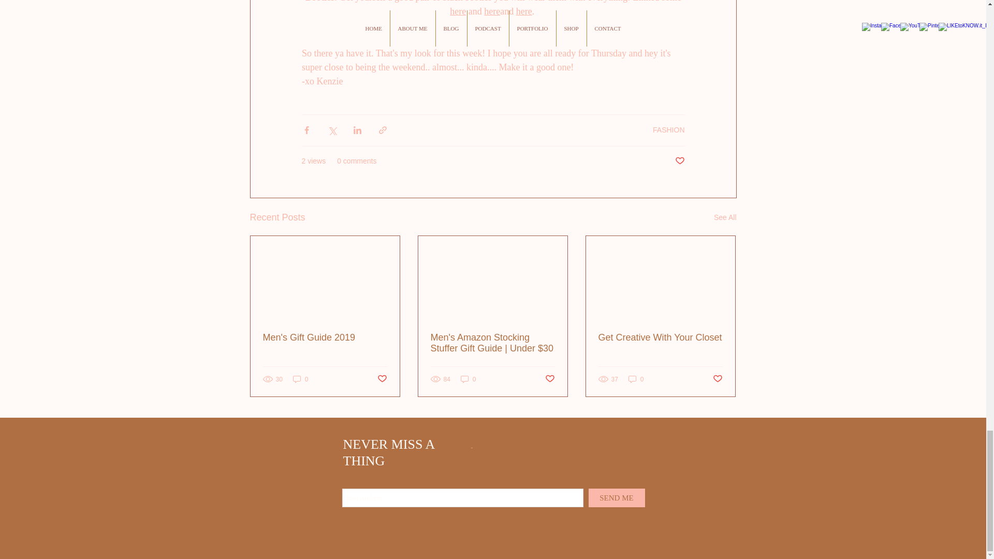  Describe the element at coordinates (550, 379) in the screenshot. I see `Post not marked as liked` at that location.